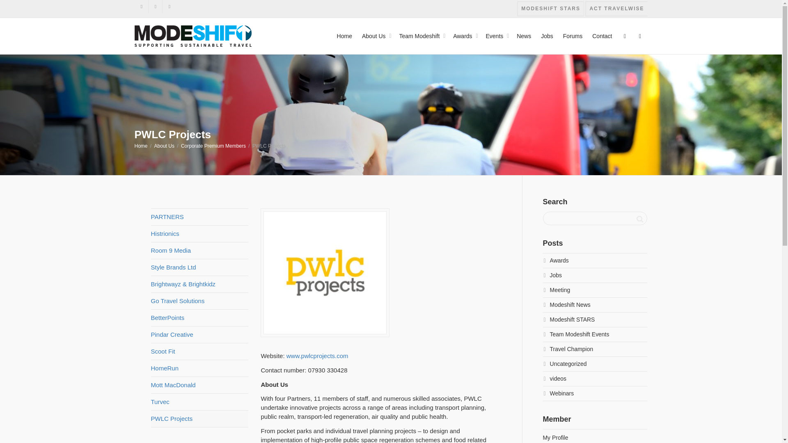 Image resolution: width=788 pixels, height=443 pixels. I want to click on Modeshift - Sustainable Travel, so click(193, 35).